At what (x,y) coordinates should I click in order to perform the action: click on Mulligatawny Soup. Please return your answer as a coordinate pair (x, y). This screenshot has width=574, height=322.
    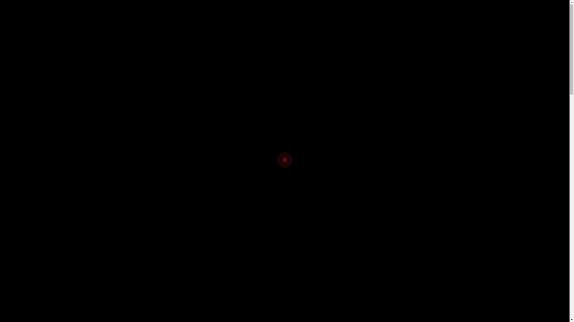
    Looking at the image, I should click on (141, 298).